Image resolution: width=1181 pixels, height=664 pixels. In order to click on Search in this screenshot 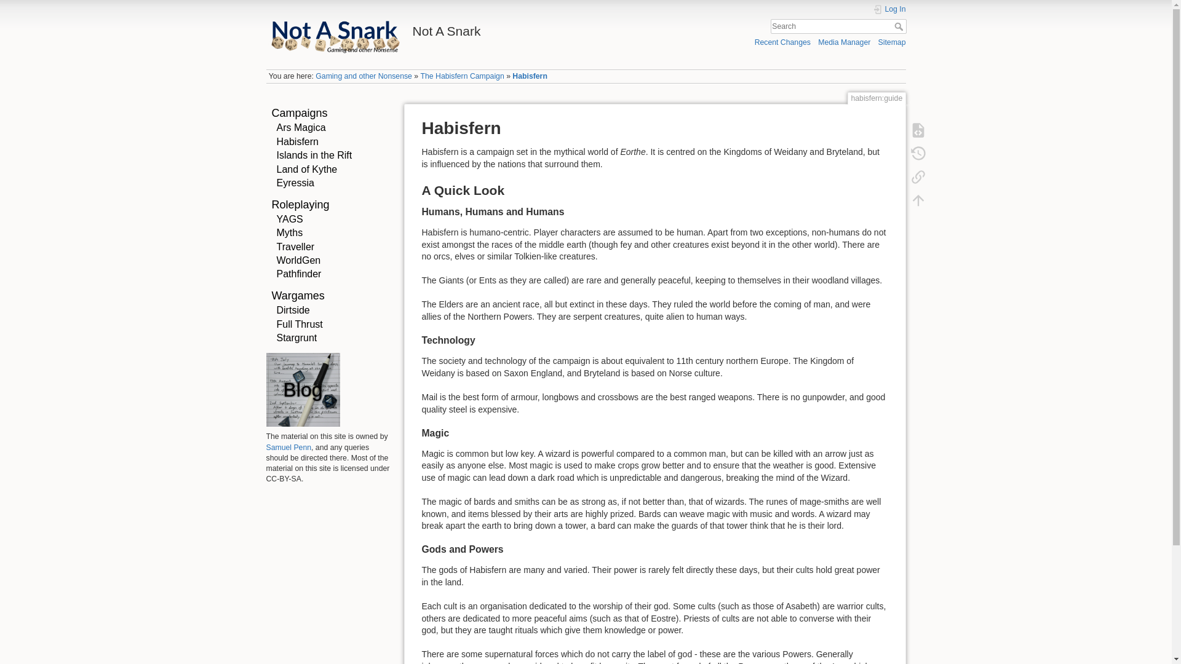, I will do `click(899, 26)`.